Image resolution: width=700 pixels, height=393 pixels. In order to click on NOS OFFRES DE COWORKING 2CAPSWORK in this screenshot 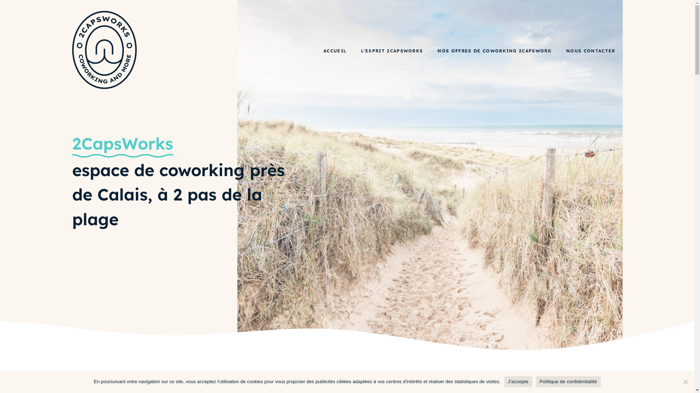, I will do `click(494, 51)`.